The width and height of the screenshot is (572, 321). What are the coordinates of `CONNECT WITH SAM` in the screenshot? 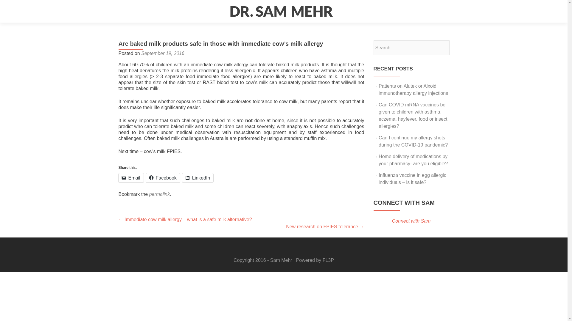 It's located at (404, 203).